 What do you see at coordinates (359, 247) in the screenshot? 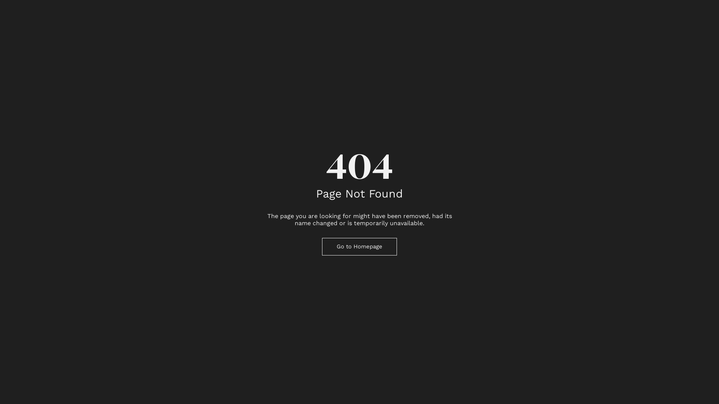
I see `Go to Homepage` at bounding box center [359, 247].